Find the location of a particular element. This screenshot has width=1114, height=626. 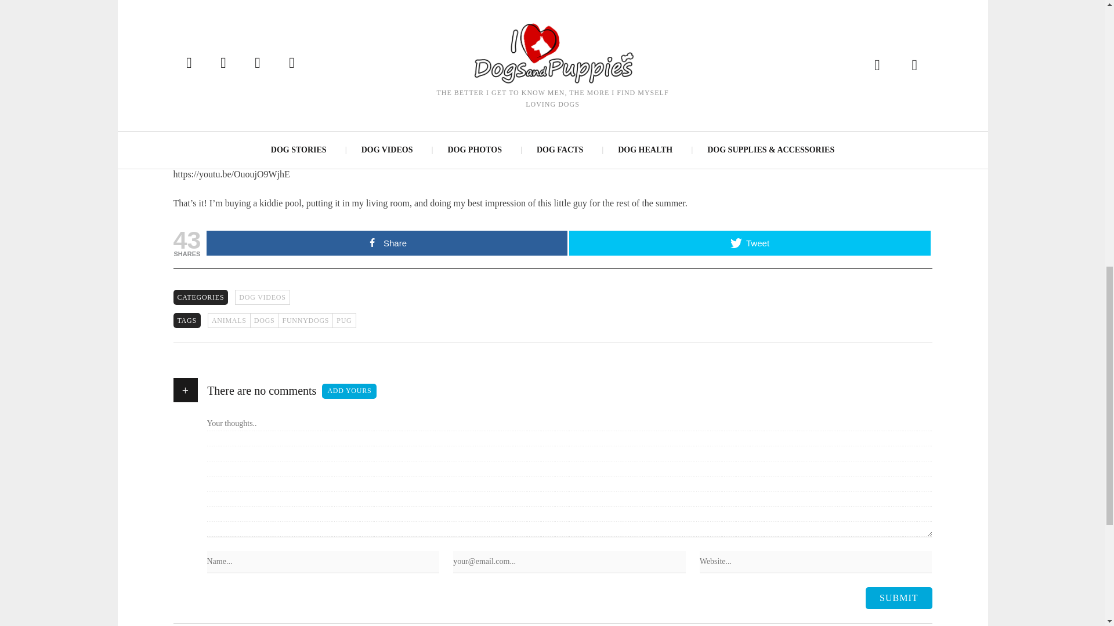

Share is located at coordinates (386, 243).